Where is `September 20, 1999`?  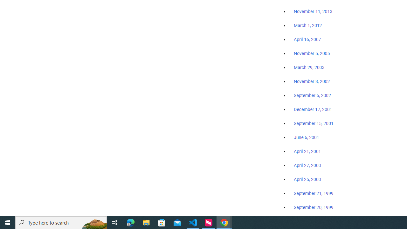
September 20, 1999 is located at coordinates (314, 207).